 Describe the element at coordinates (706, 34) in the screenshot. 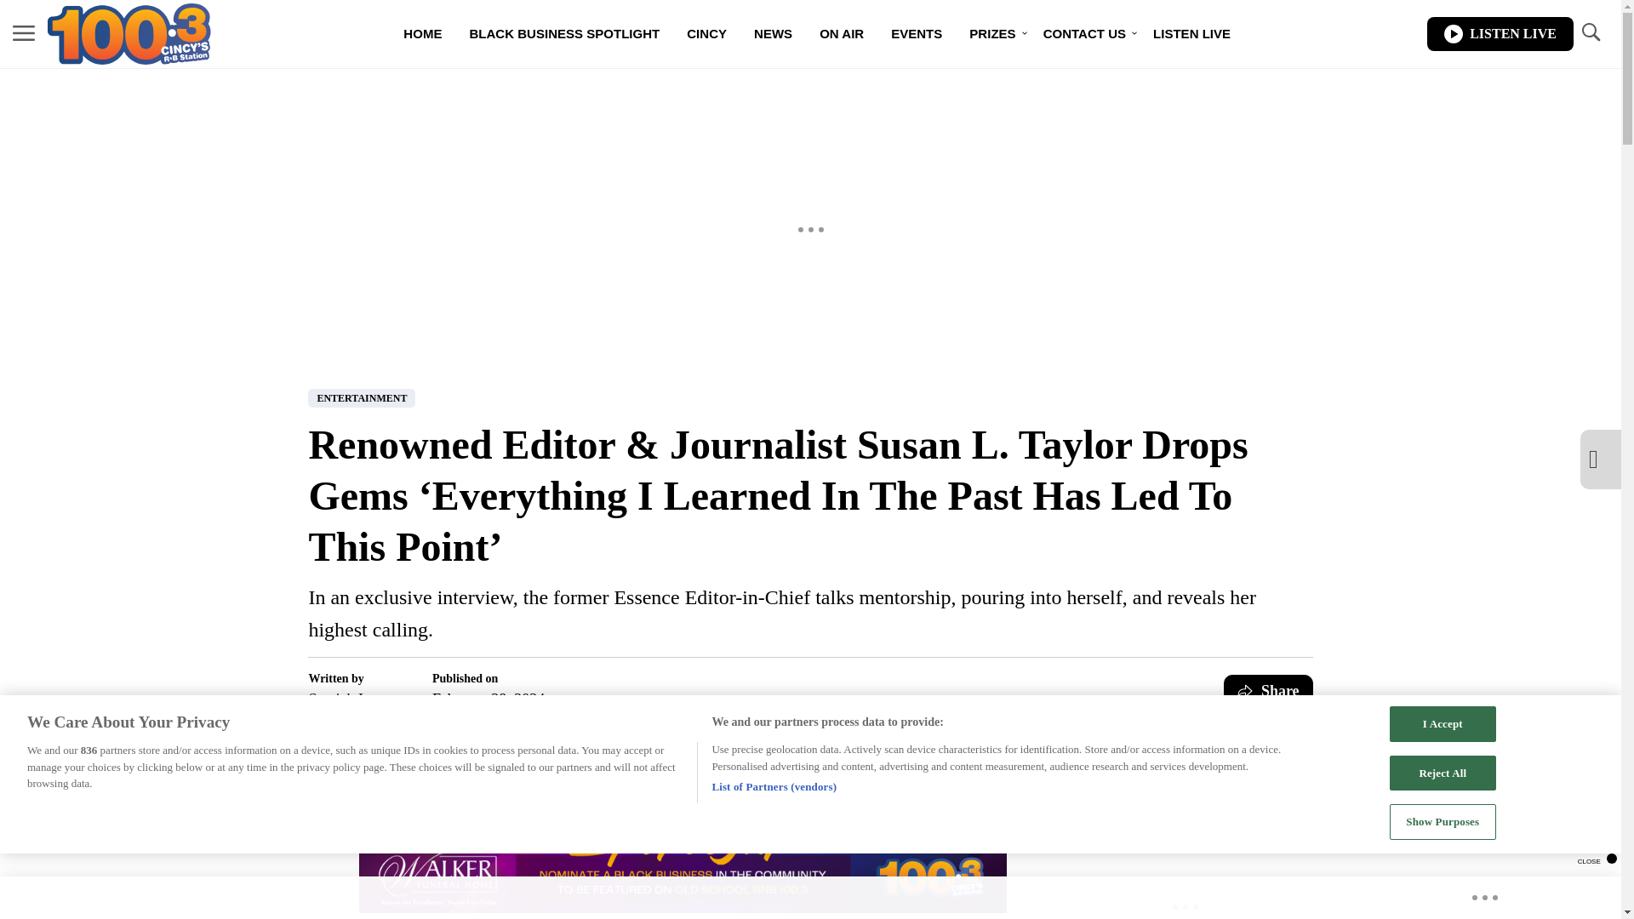

I see `CINCY` at that location.